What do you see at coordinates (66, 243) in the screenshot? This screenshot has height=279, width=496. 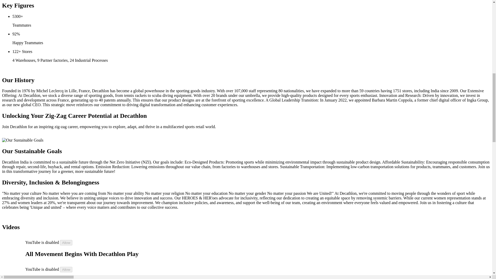 I see `Allow` at bounding box center [66, 243].